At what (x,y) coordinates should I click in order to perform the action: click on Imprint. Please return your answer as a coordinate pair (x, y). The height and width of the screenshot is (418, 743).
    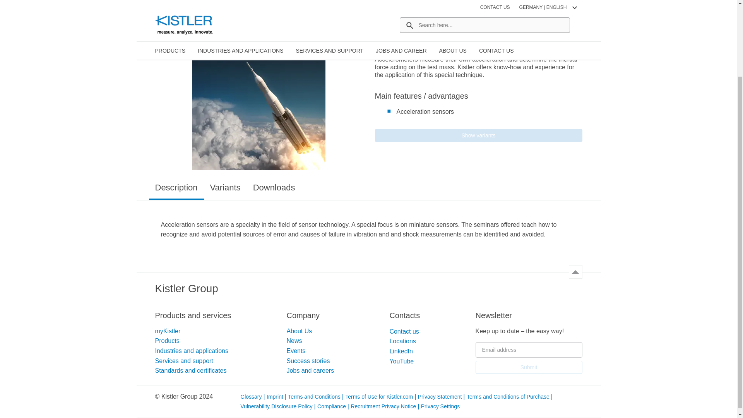
    Looking at the image, I should click on (276, 396).